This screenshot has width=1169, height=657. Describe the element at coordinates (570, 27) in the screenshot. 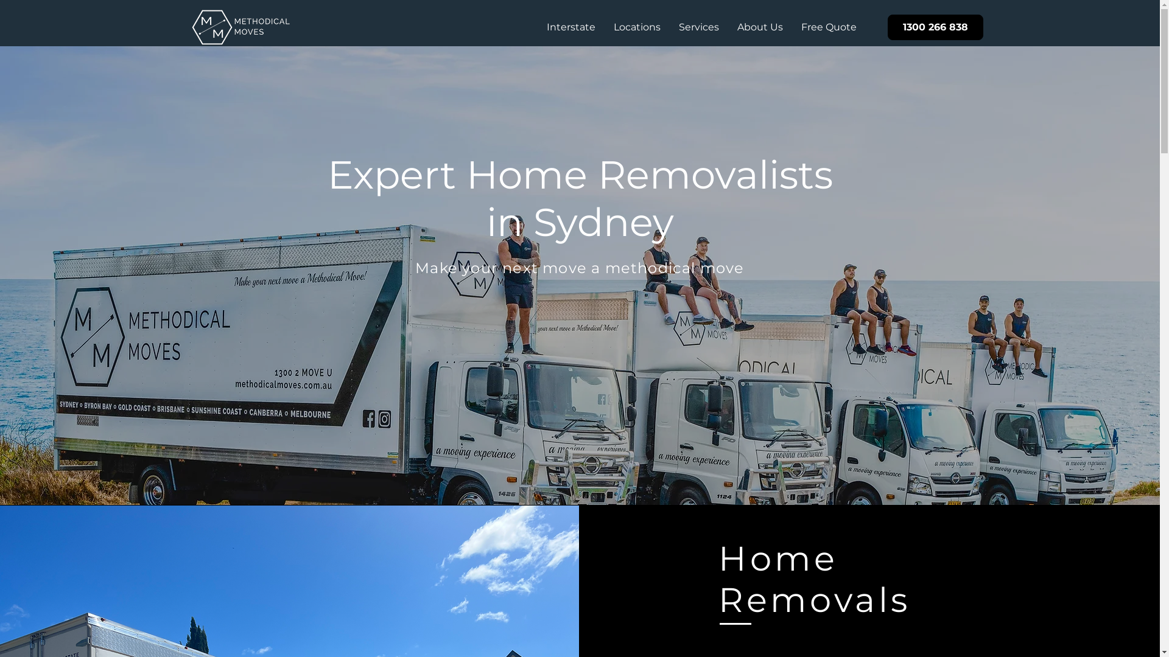

I see `Interstate` at that location.